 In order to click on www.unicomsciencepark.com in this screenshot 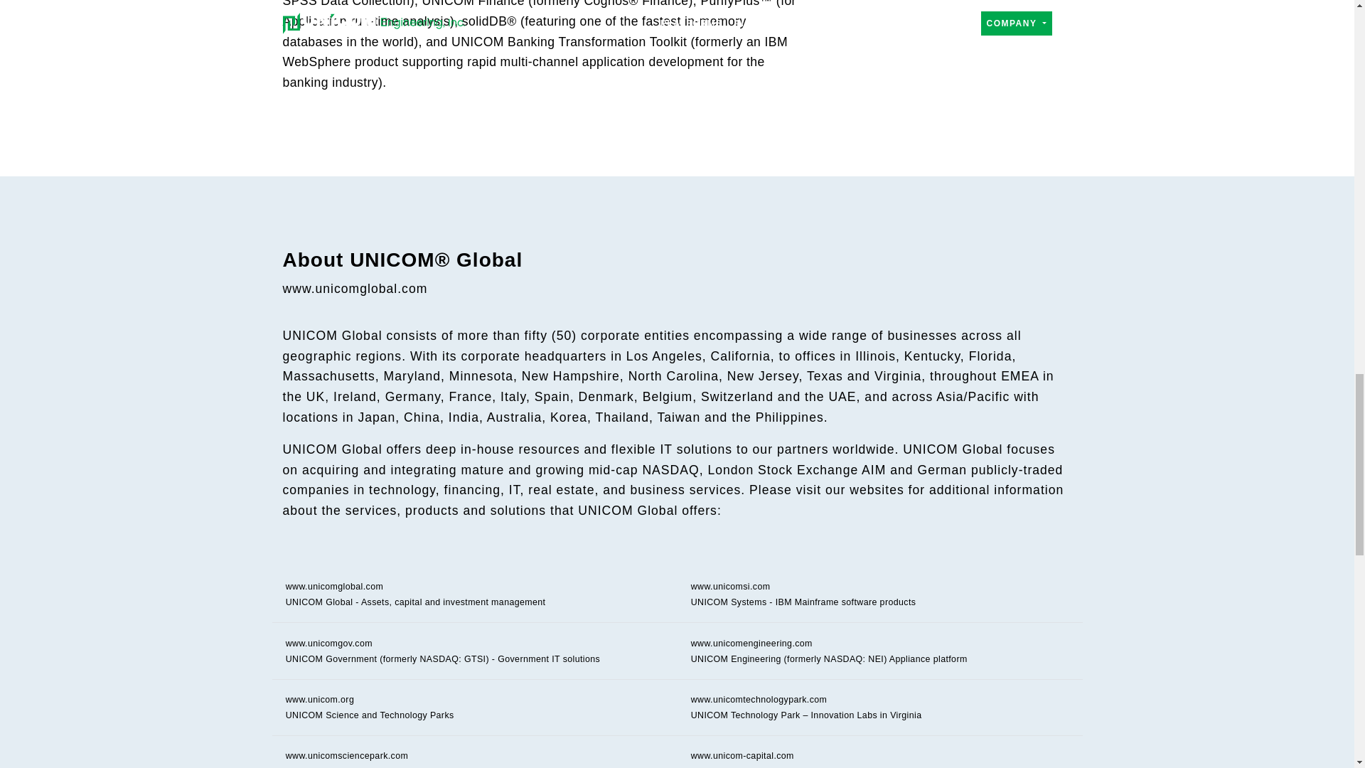, I will do `click(347, 756)`.